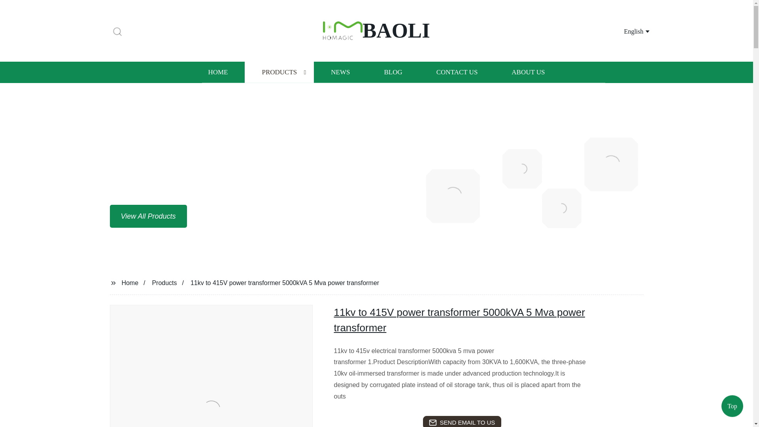 This screenshot has width=759, height=427. I want to click on Products, so click(164, 282).